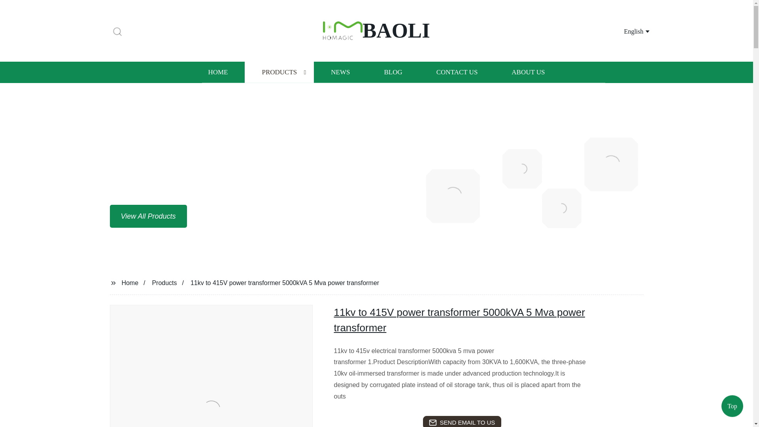 This screenshot has width=759, height=427. I want to click on Products, so click(164, 282).